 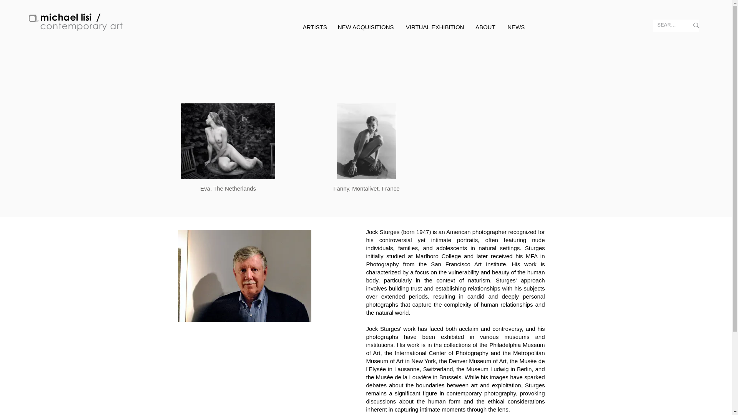 I want to click on ARTISTS, so click(x=314, y=27).